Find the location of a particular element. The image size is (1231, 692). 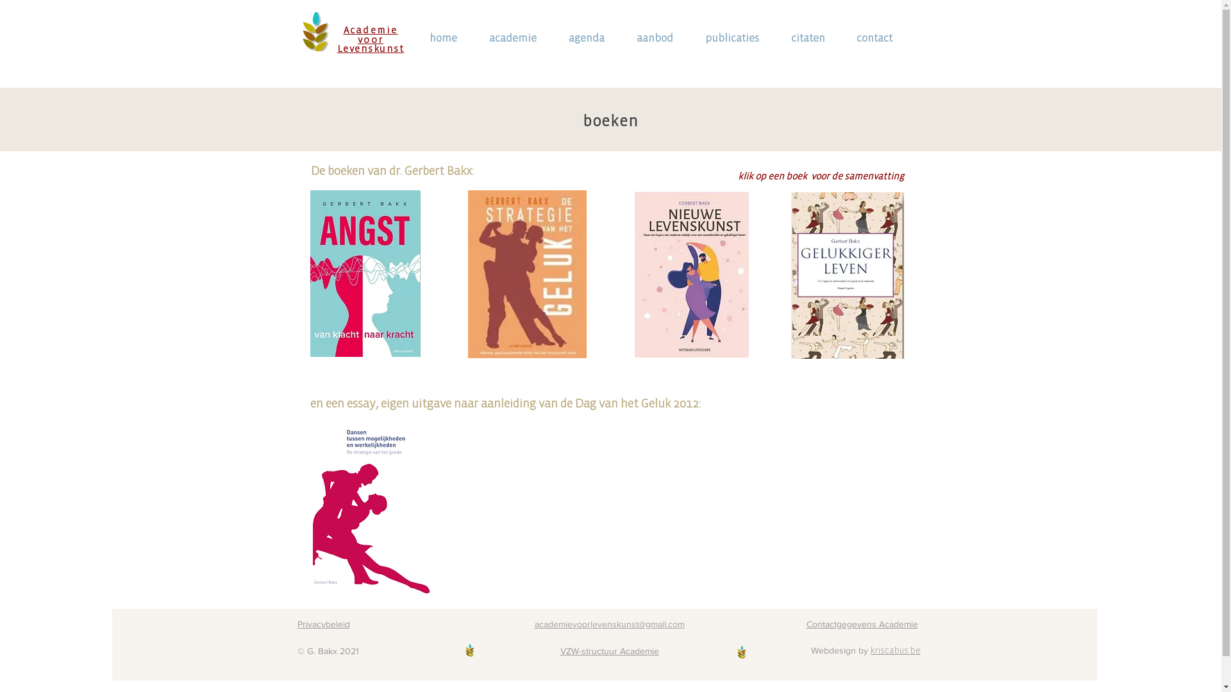

citaten is located at coordinates (807, 38).